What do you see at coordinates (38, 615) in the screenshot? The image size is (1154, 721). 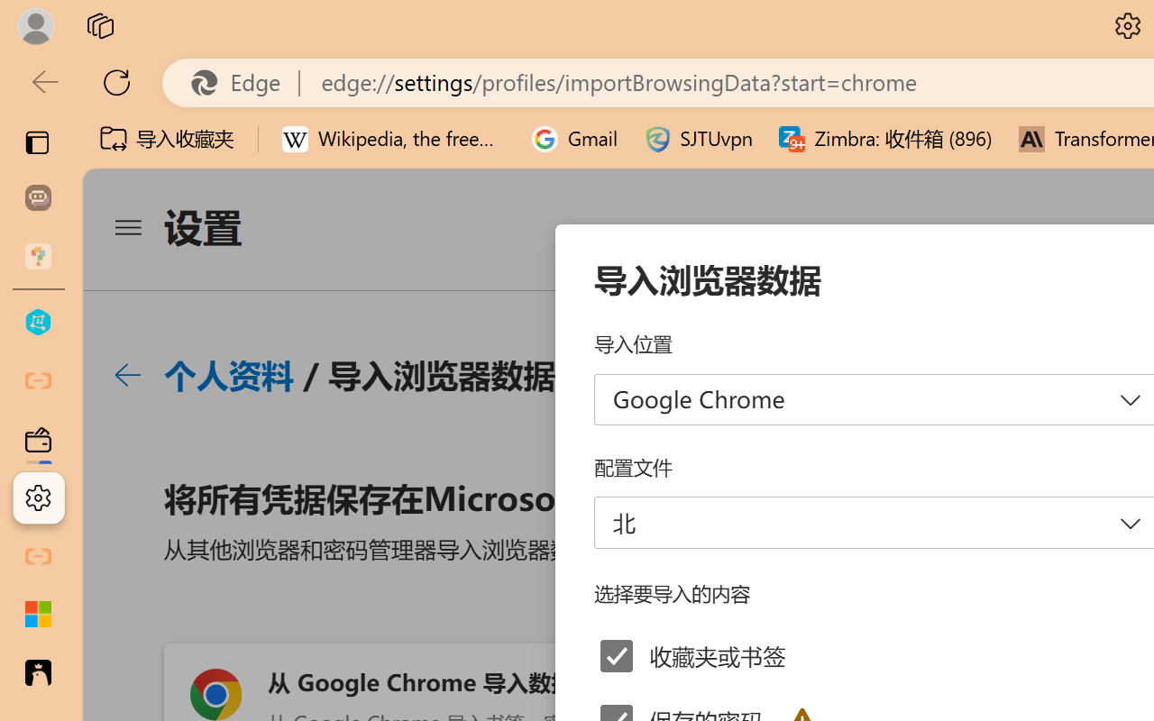 I see `Adjust indents and spacing - Microsoft Support` at bounding box center [38, 615].